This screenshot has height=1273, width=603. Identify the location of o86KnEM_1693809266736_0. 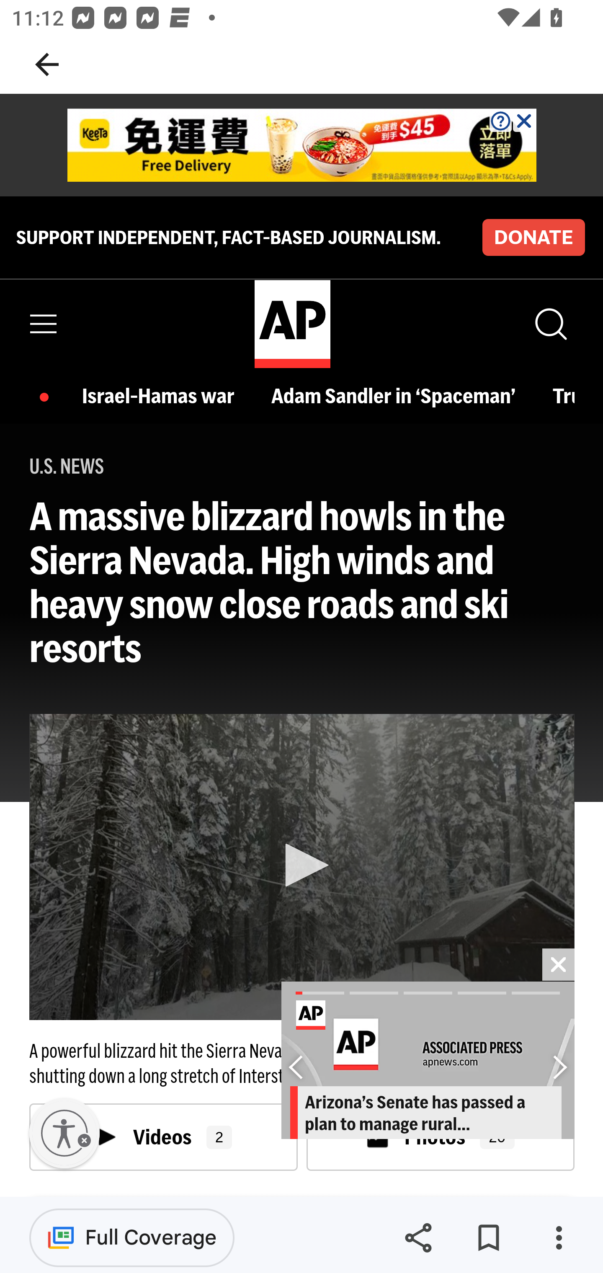
(302, 146).